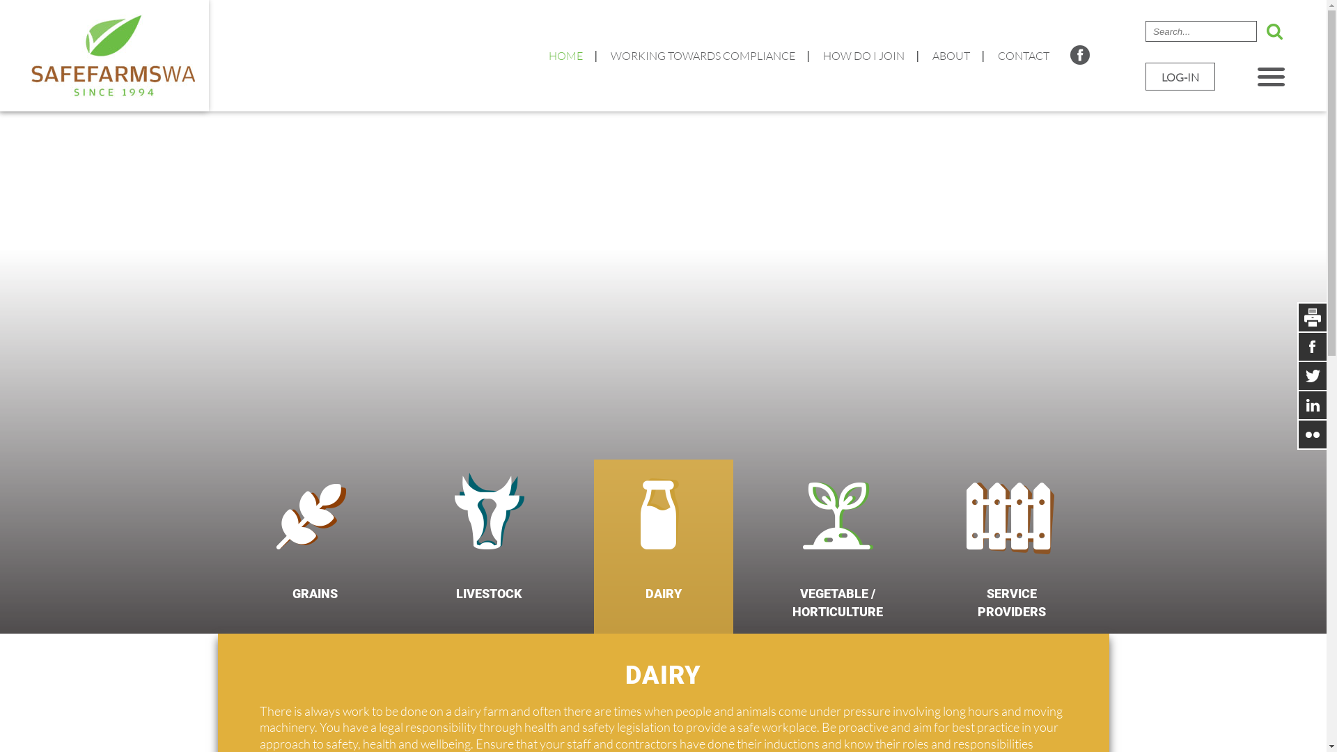 The height and width of the screenshot is (752, 1337). Describe the element at coordinates (315, 526) in the screenshot. I see `GRAINS` at that location.